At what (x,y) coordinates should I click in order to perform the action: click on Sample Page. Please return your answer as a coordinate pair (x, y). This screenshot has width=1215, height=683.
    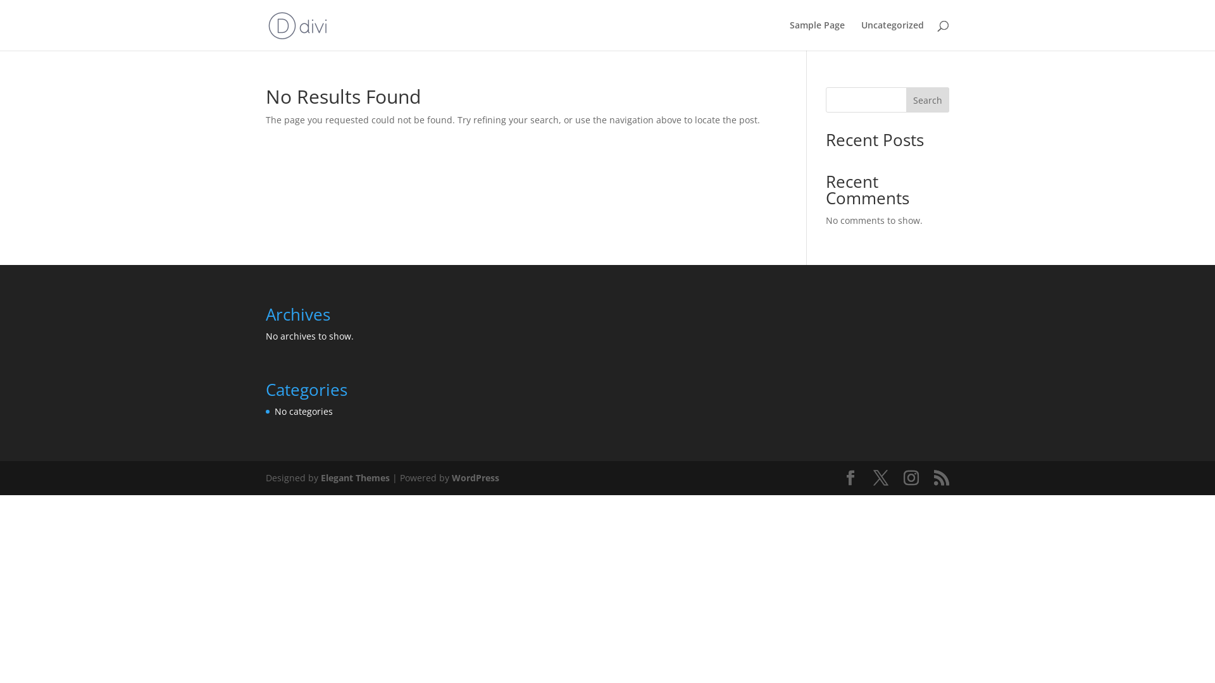
    Looking at the image, I should click on (818, 35).